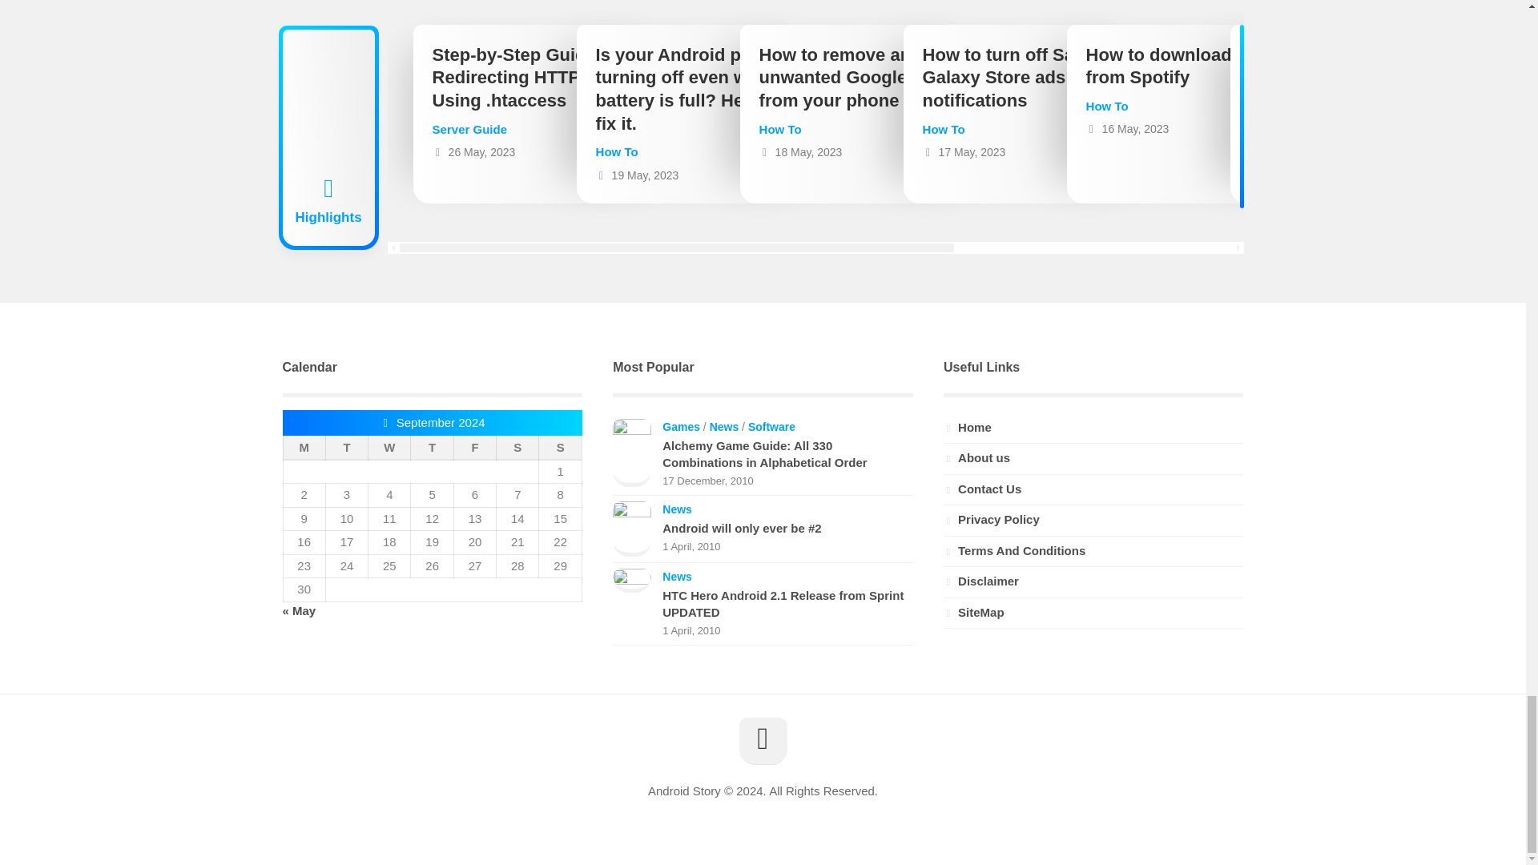 This screenshot has height=865, width=1538. I want to click on Sunday, so click(560, 449).